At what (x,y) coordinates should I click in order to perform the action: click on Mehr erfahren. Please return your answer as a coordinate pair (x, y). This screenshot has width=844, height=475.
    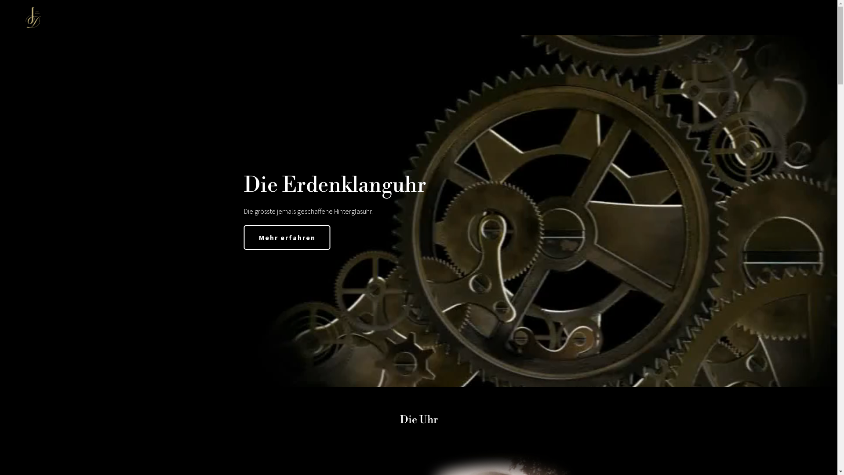
    Looking at the image, I should click on (287, 237).